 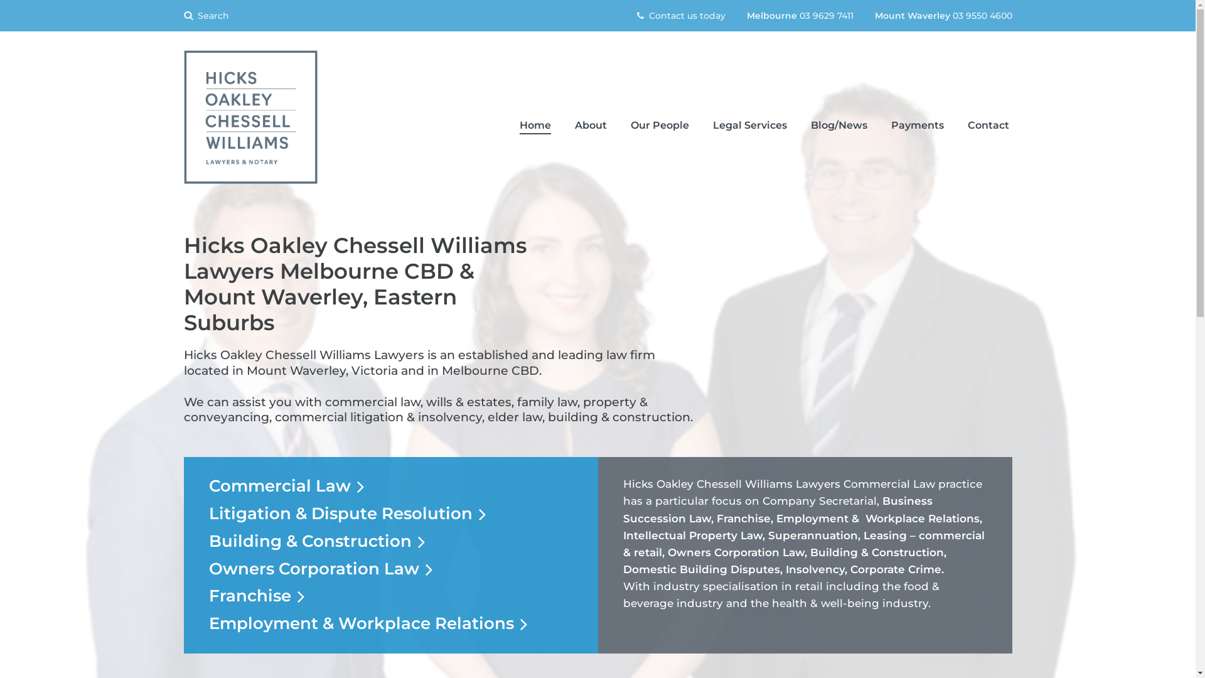 What do you see at coordinates (680, 16) in the screenshot?
I see `  Contact us today` at bounding box center [680, 16].